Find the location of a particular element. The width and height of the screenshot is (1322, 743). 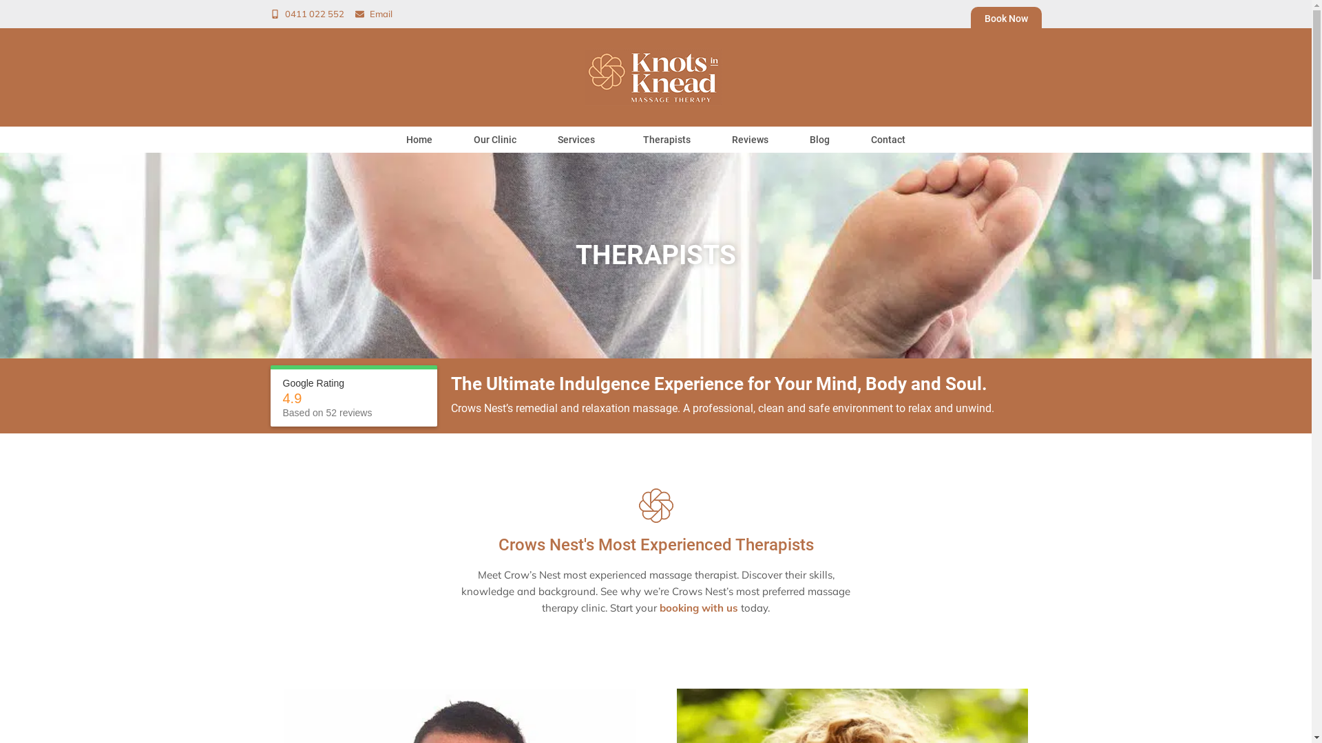

Home is located at coordinates (419, 140).